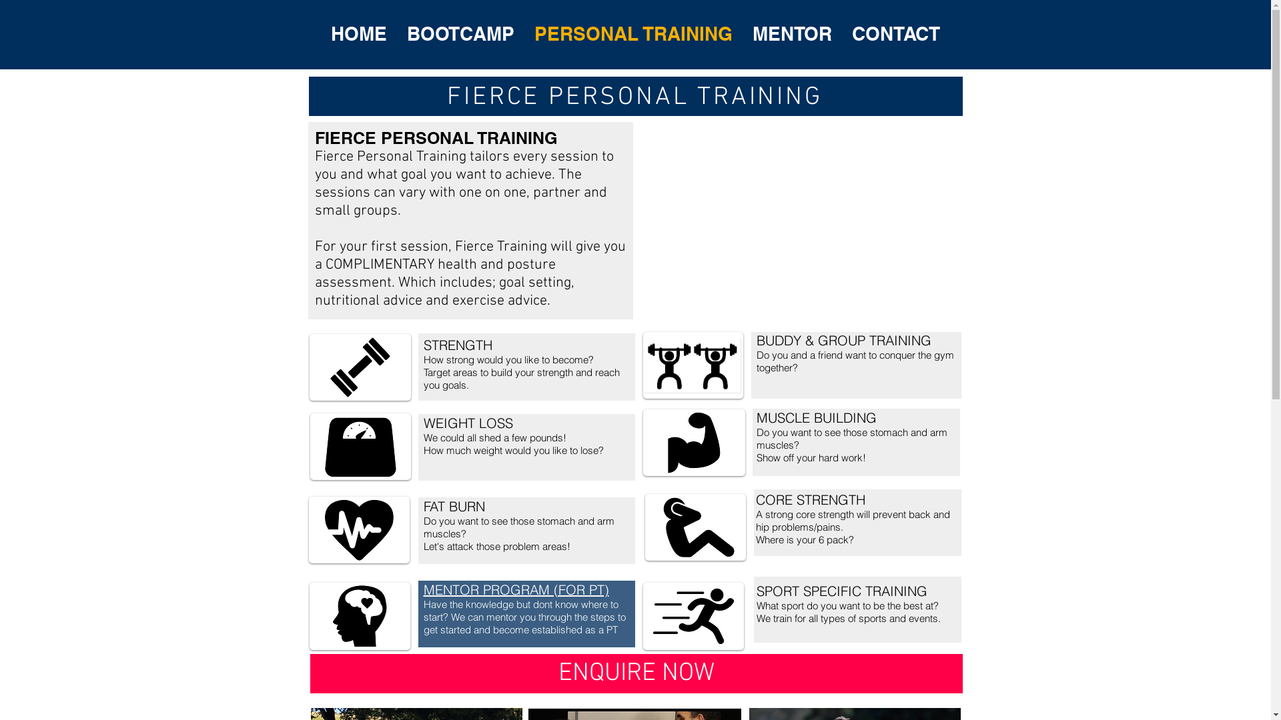 This screenshot has width=1281, height=720. I want to click on Crunch.png, so click(695, 527).